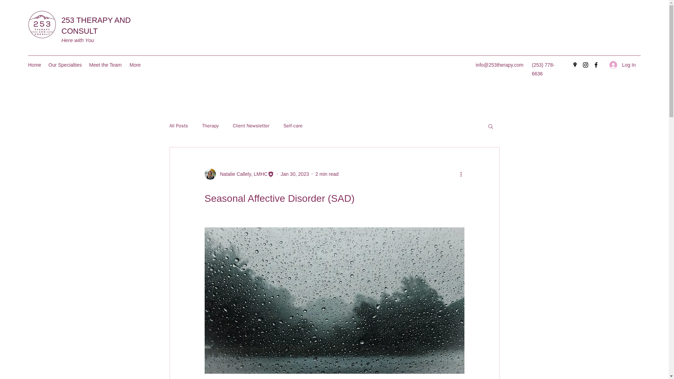  What do you see at coordinates (623, 65) in the screenshot?
I see `Log In` at bounding box center [623, 65].